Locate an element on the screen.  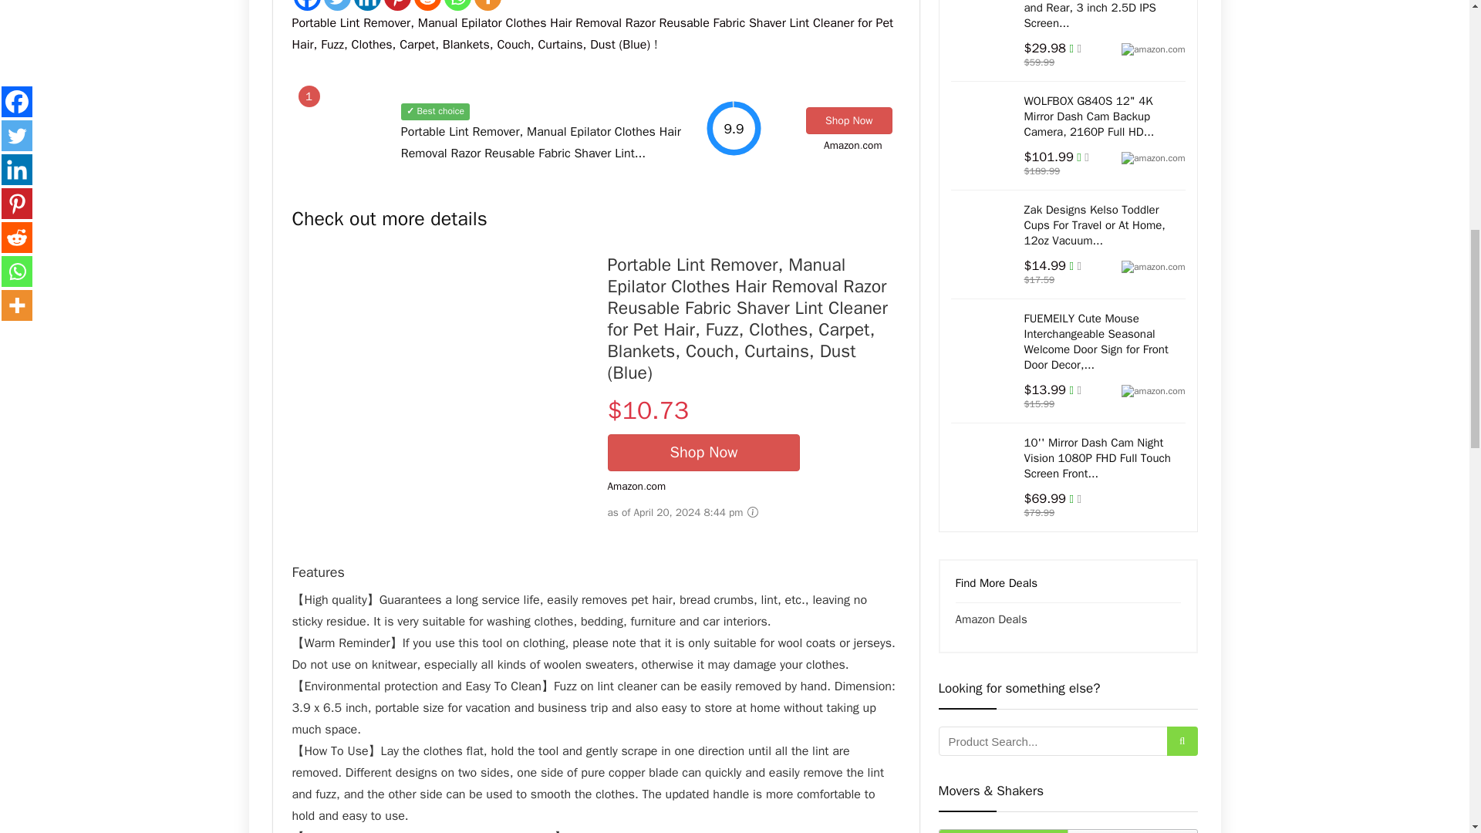
Shop Now is located at coordinates (848, 120).